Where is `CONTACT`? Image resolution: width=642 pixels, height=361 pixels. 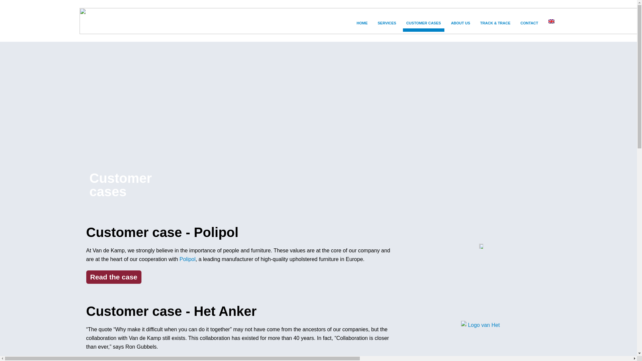 CONTACT is located at coordinates (530, 23).